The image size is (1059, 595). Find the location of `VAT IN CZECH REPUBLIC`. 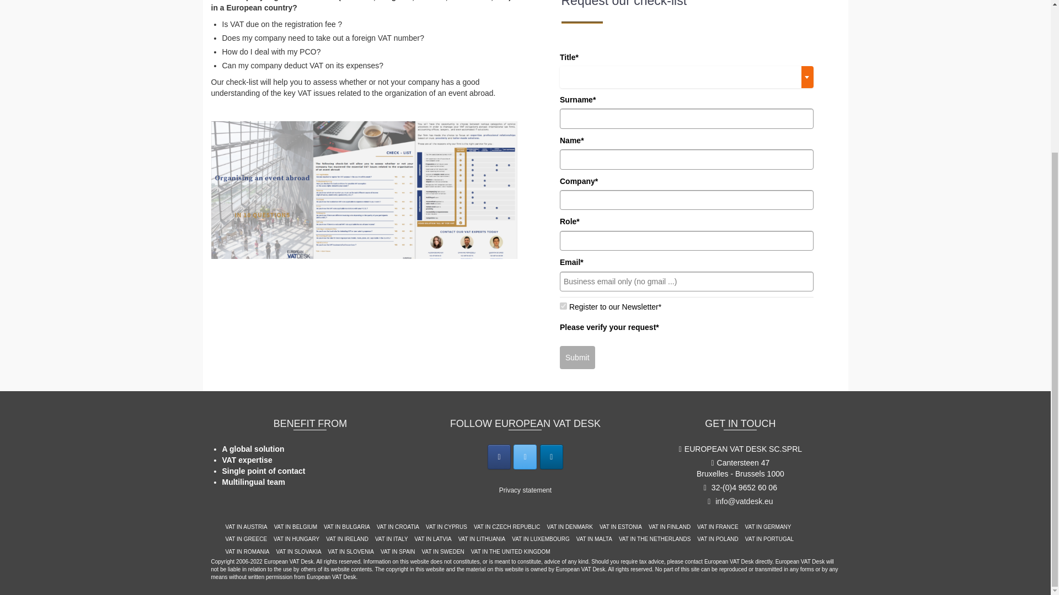

VAT IN CZECH REPUBLIC is located at coordinates (507, 527).